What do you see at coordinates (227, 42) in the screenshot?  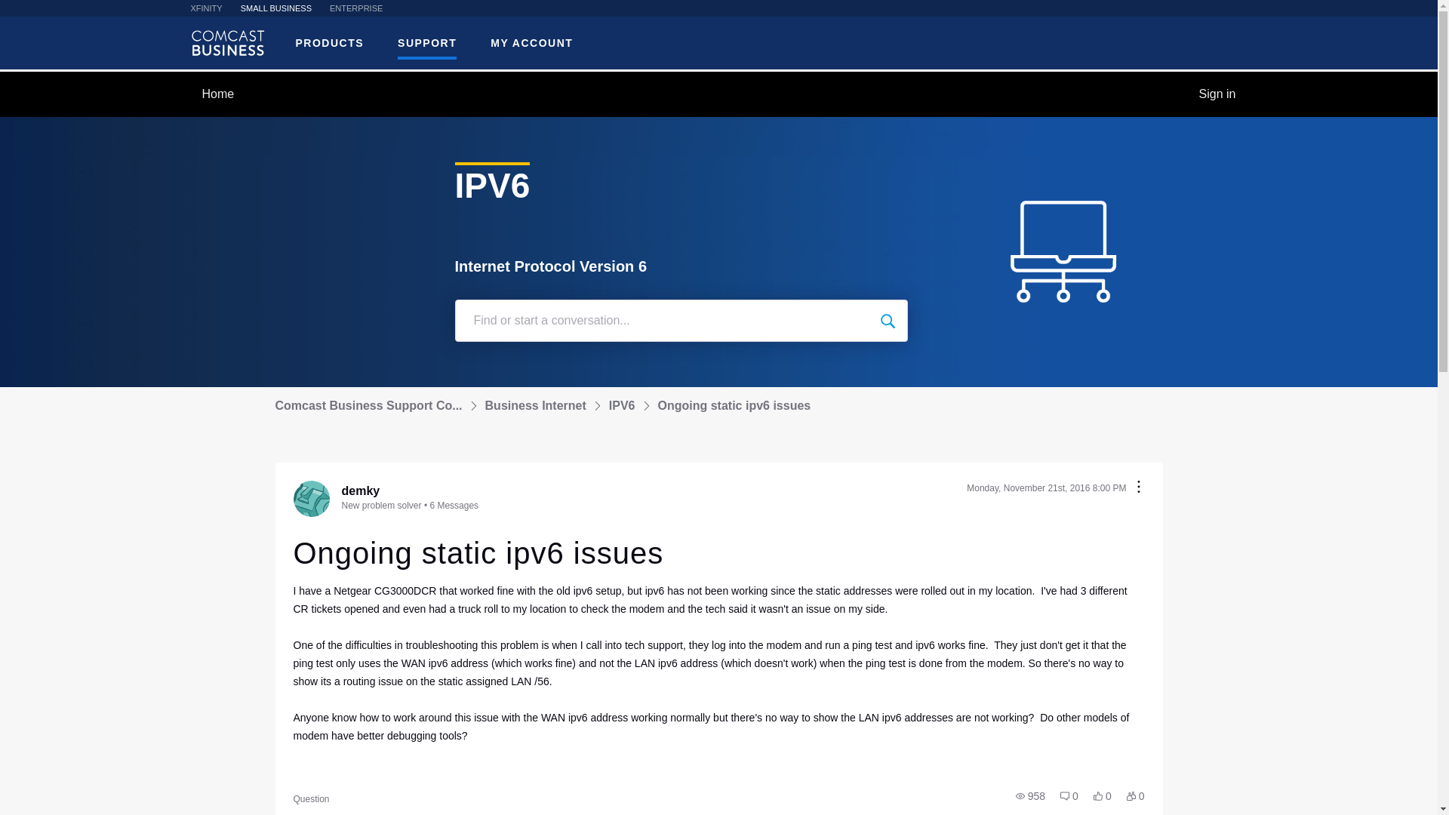 I see `Comcast Business` at bounding box center [227, 42].